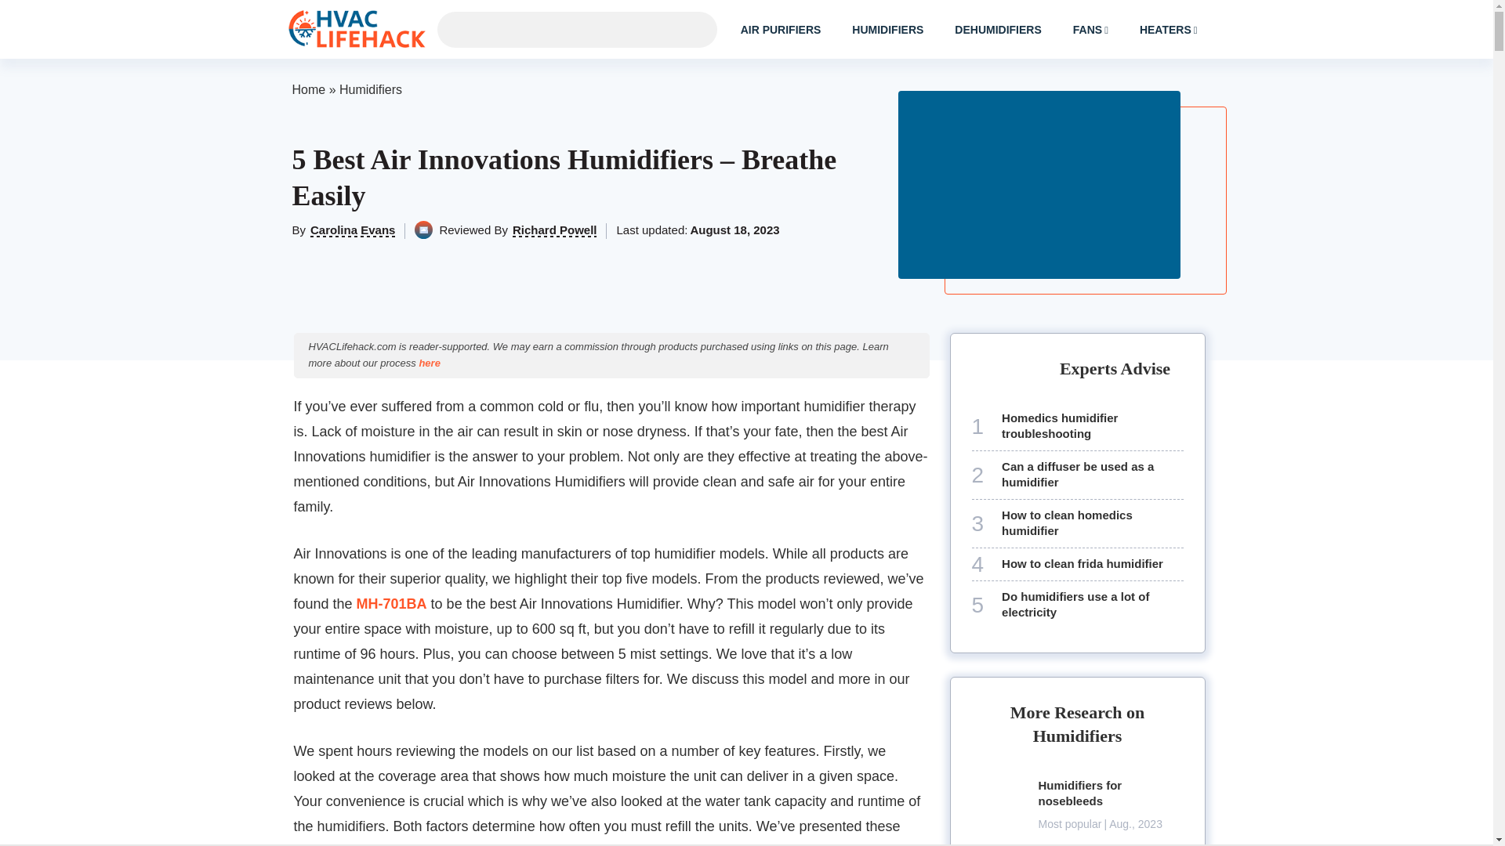 Image resolution: width=1505 pixels, height=846 pixels. Describe the element at coordinates (1168, 29) in the screenshot. I see `HEATERS` at that location.